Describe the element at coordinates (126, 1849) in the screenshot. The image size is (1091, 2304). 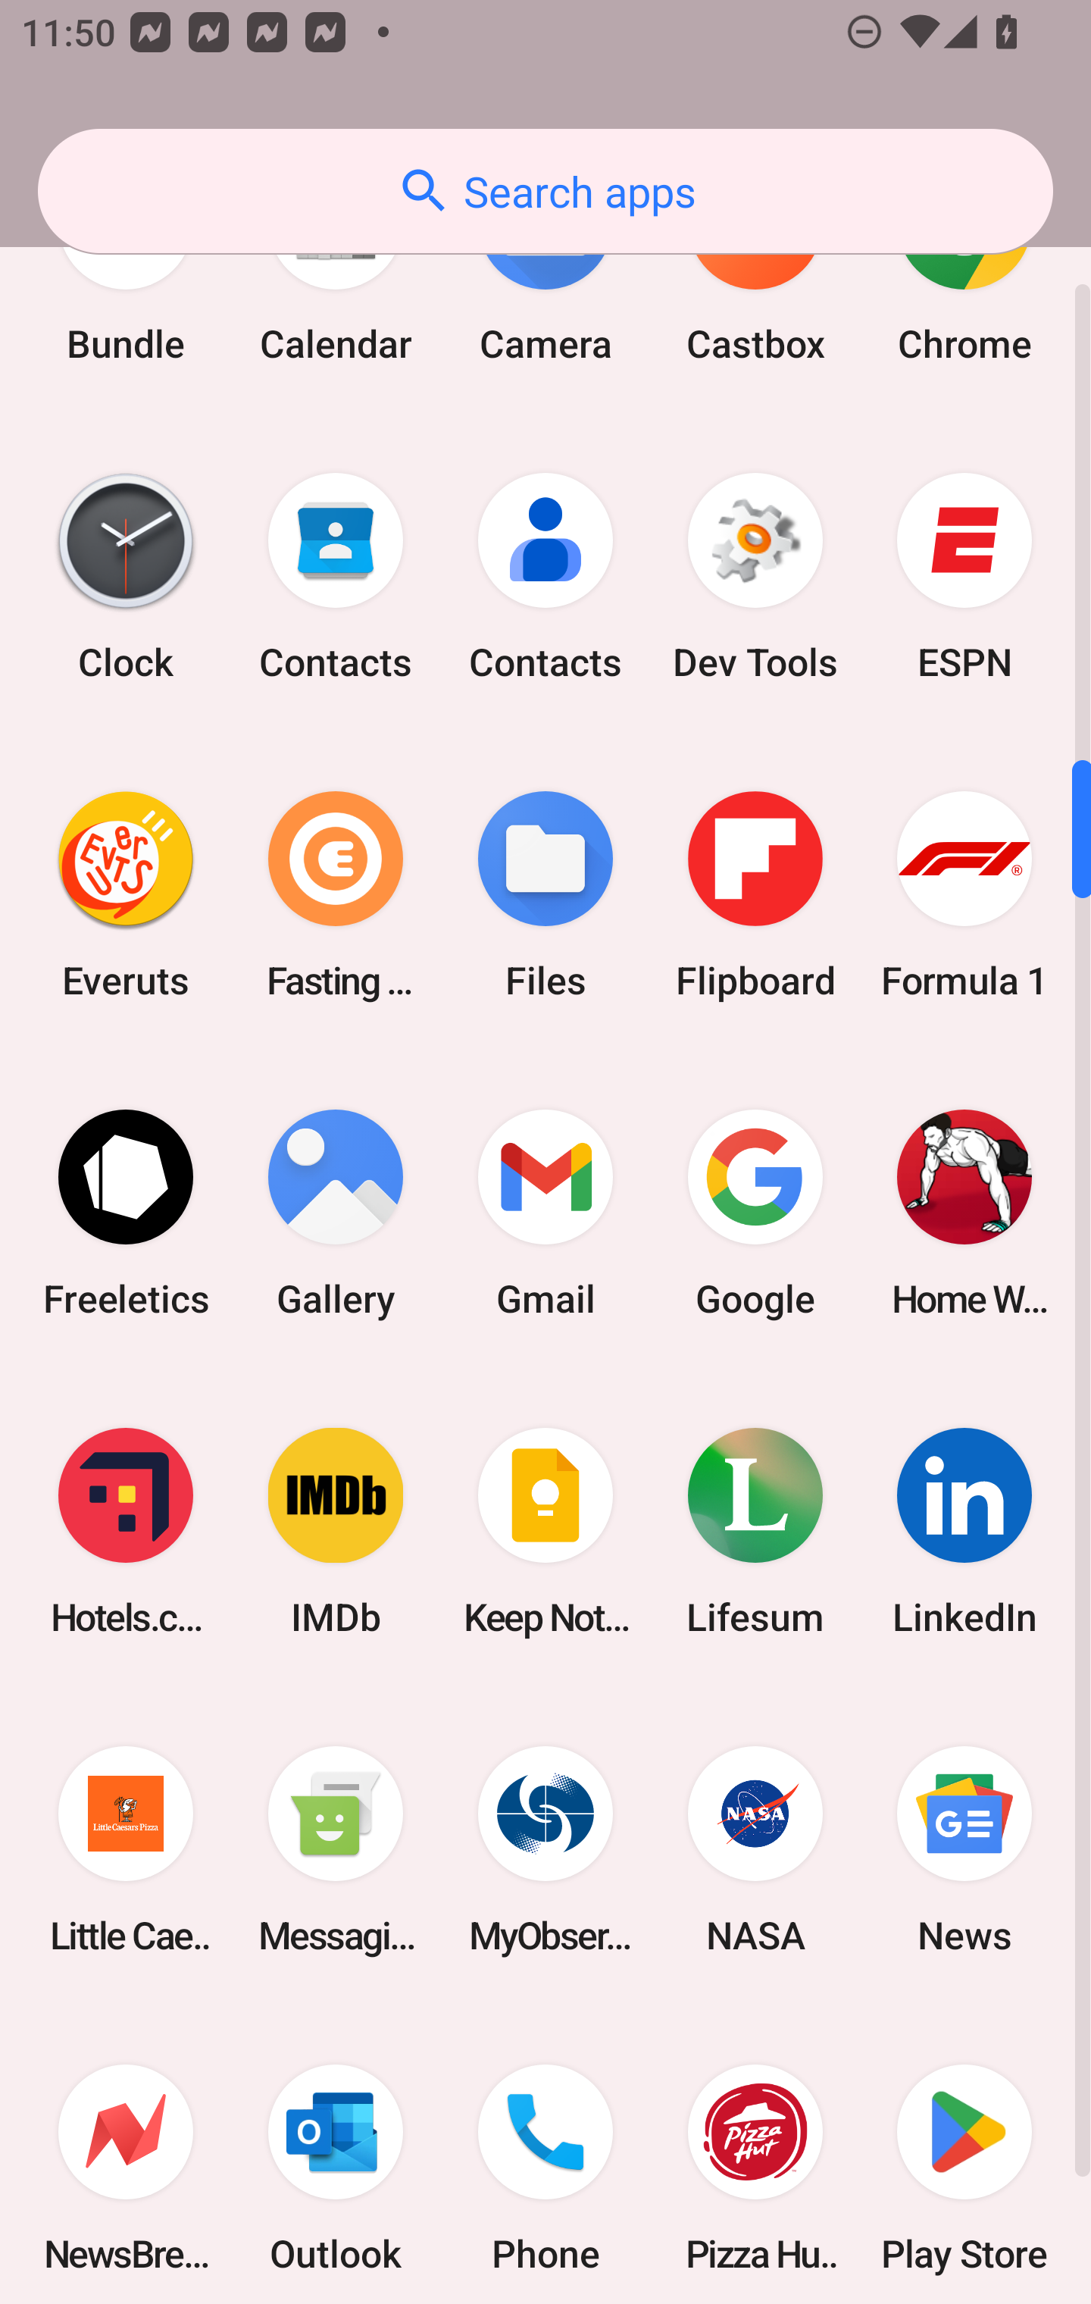
I see `Little Caesars Pizza` at that location.